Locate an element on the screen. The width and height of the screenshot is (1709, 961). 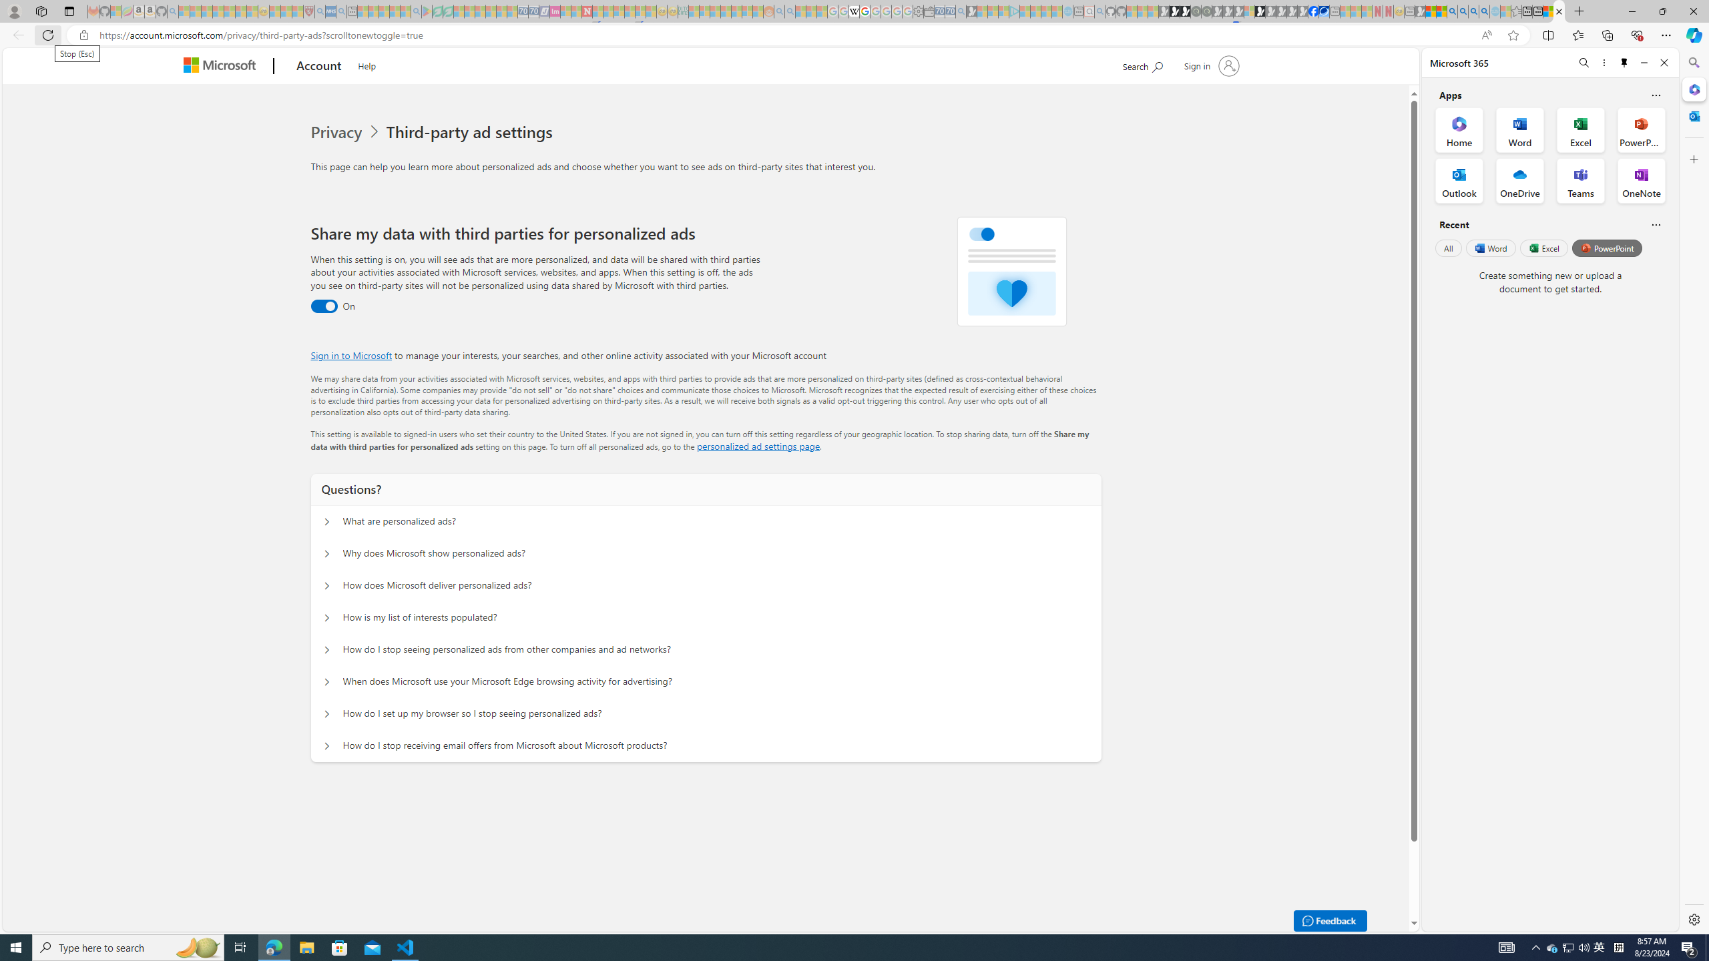
Utah sues federal government - Search - Sleeping is located at coordinates (790, 11).